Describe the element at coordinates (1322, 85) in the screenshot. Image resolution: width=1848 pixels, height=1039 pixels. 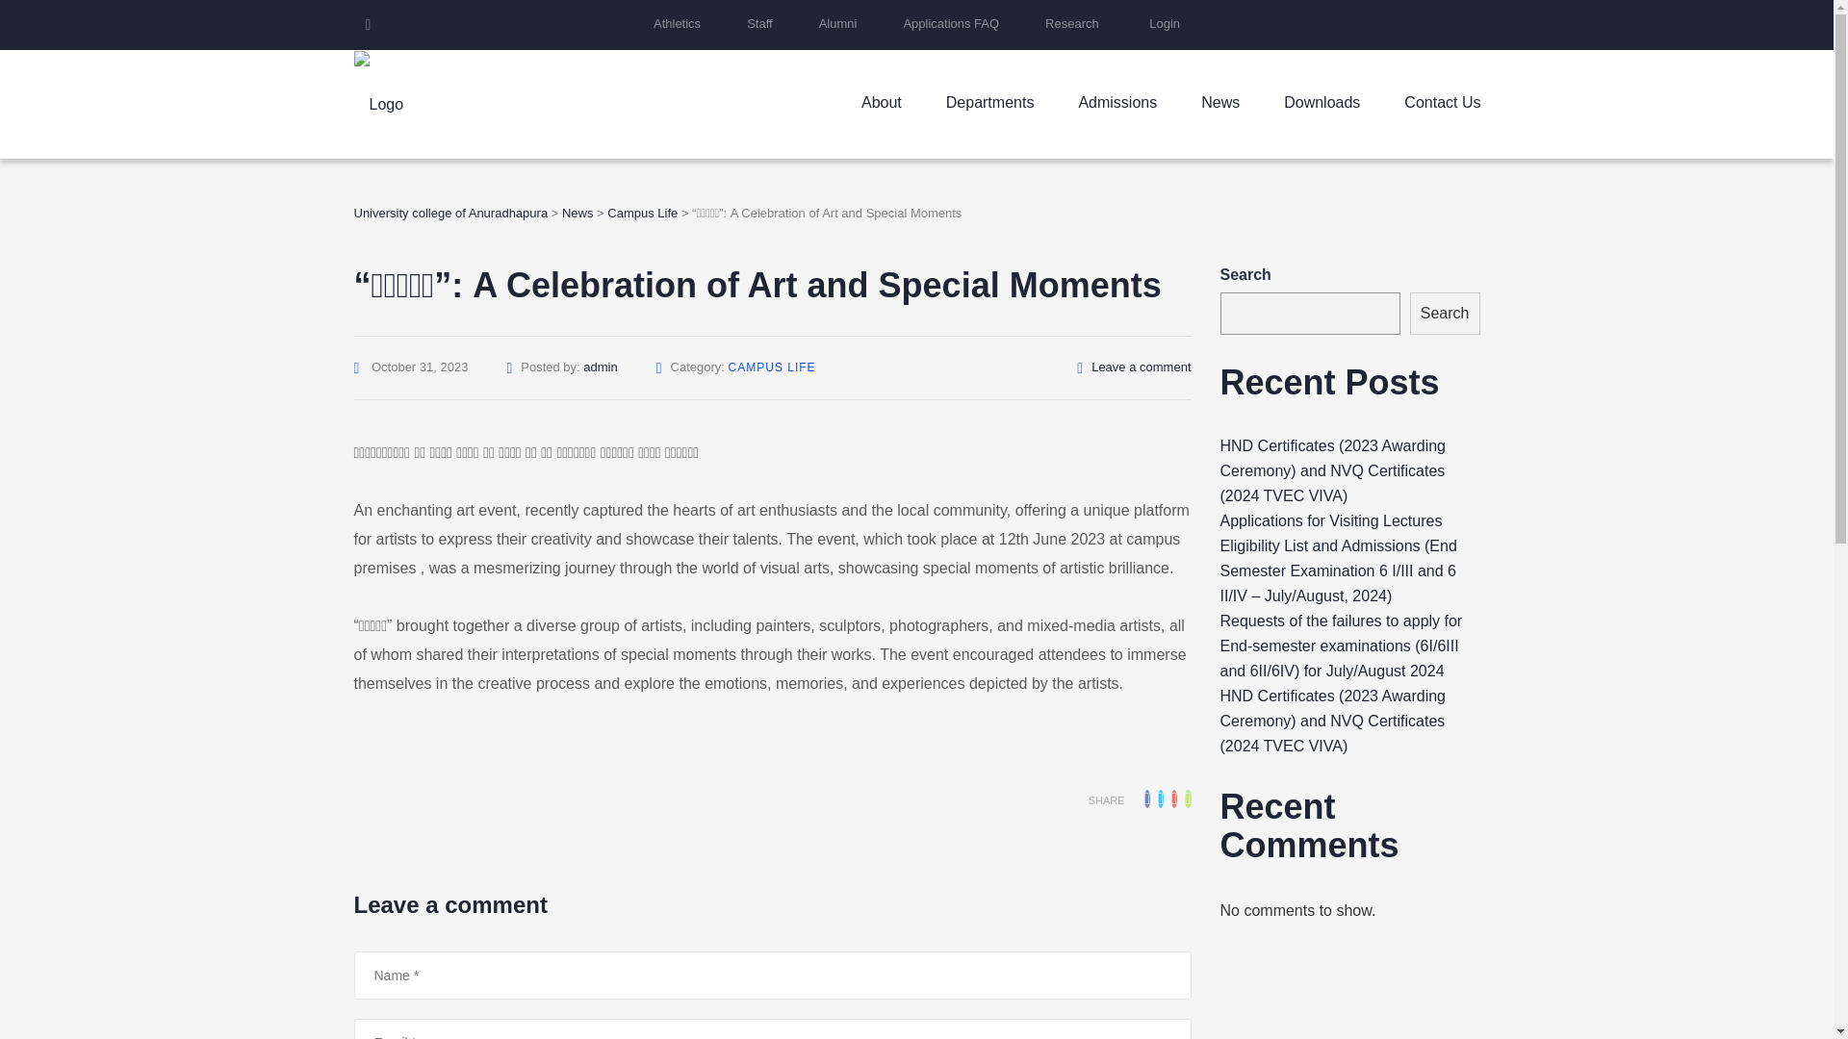
I see `Downloads` at that location.